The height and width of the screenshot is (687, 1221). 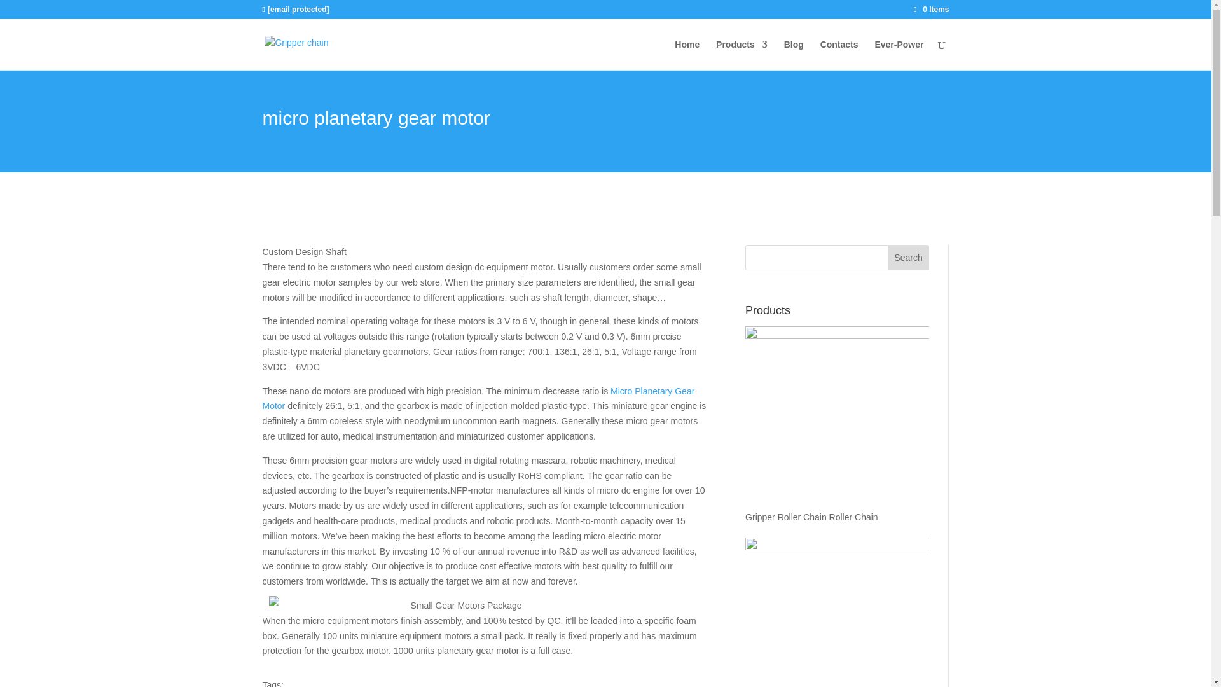 I want to click on 0 Items, so click(x=931, y=9).